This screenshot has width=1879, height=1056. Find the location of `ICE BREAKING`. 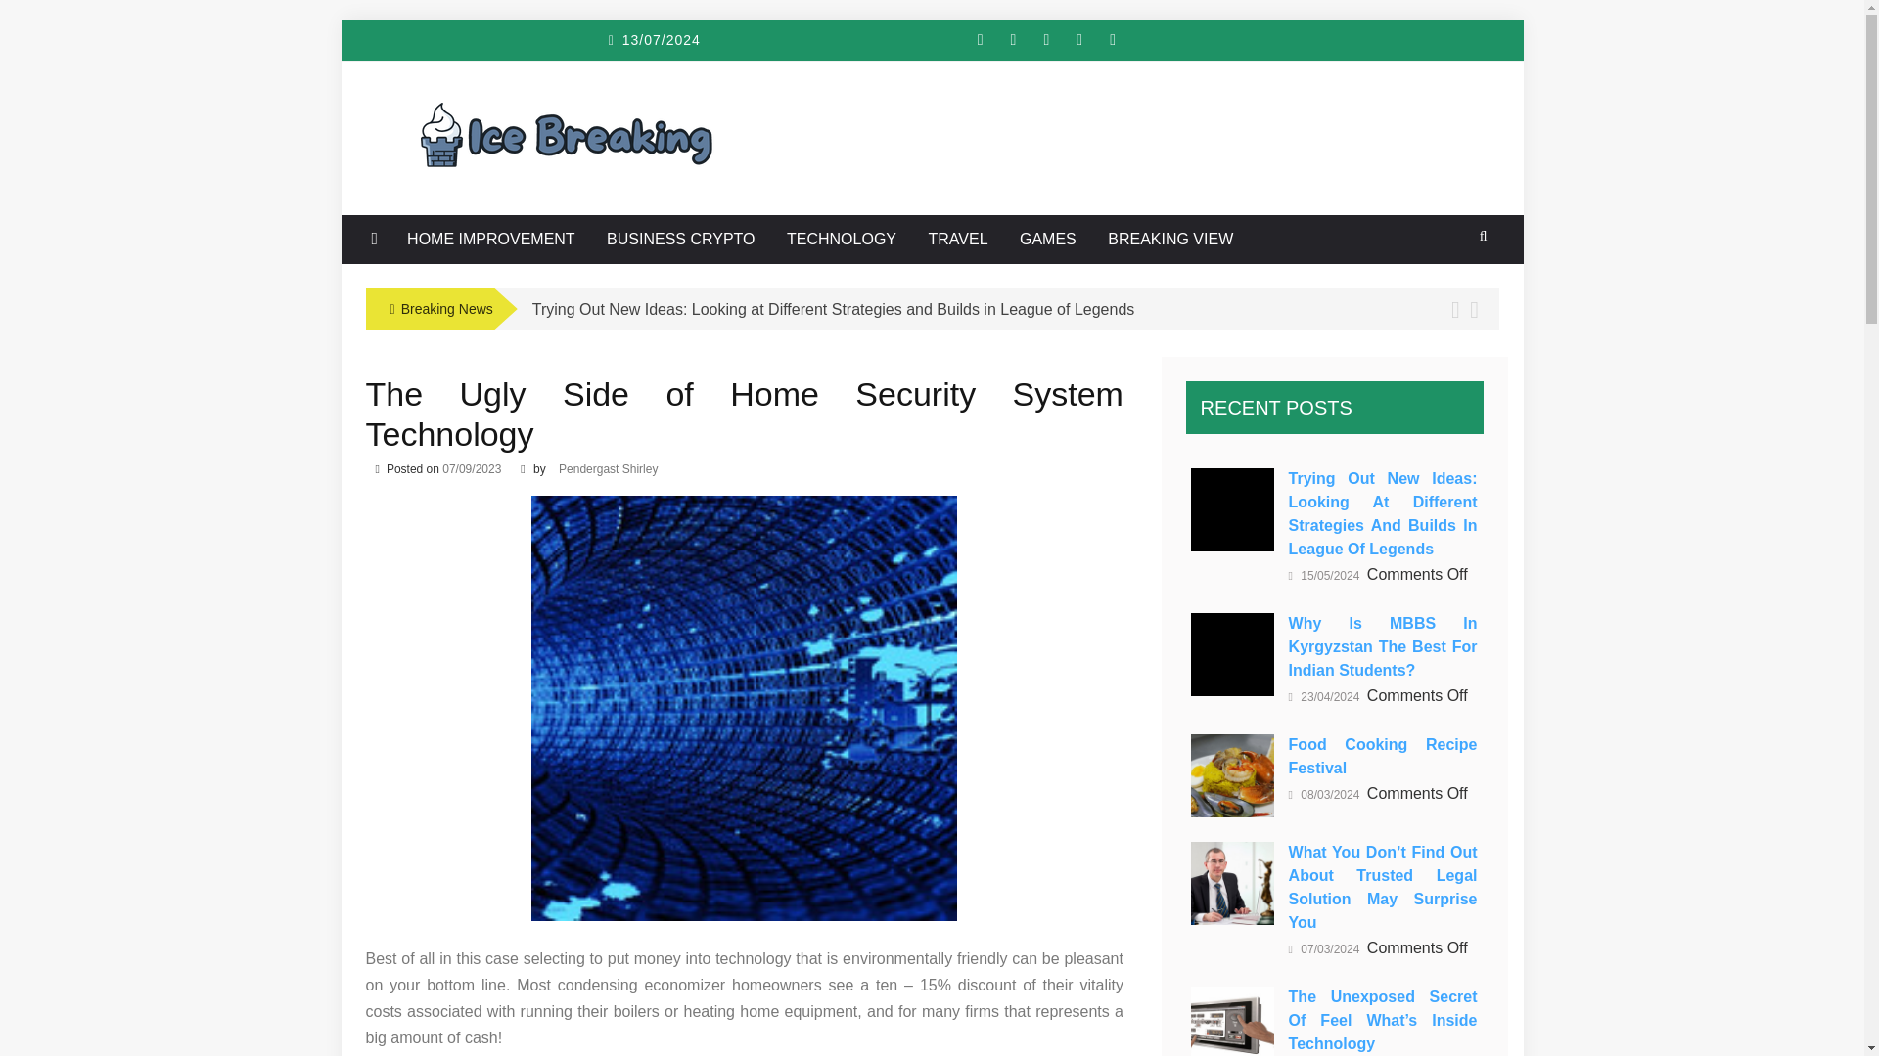

ICE BREAKING is located at coordinates (544, 123).